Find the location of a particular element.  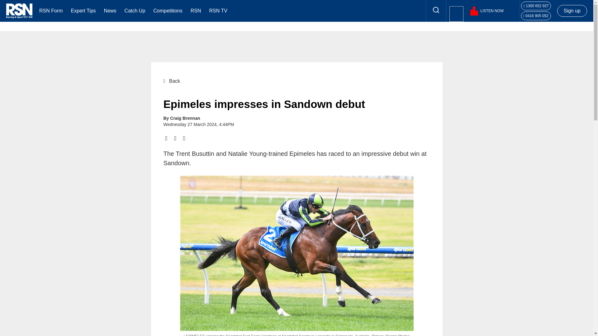

Expert Tips is located at coordinates (83, 11).